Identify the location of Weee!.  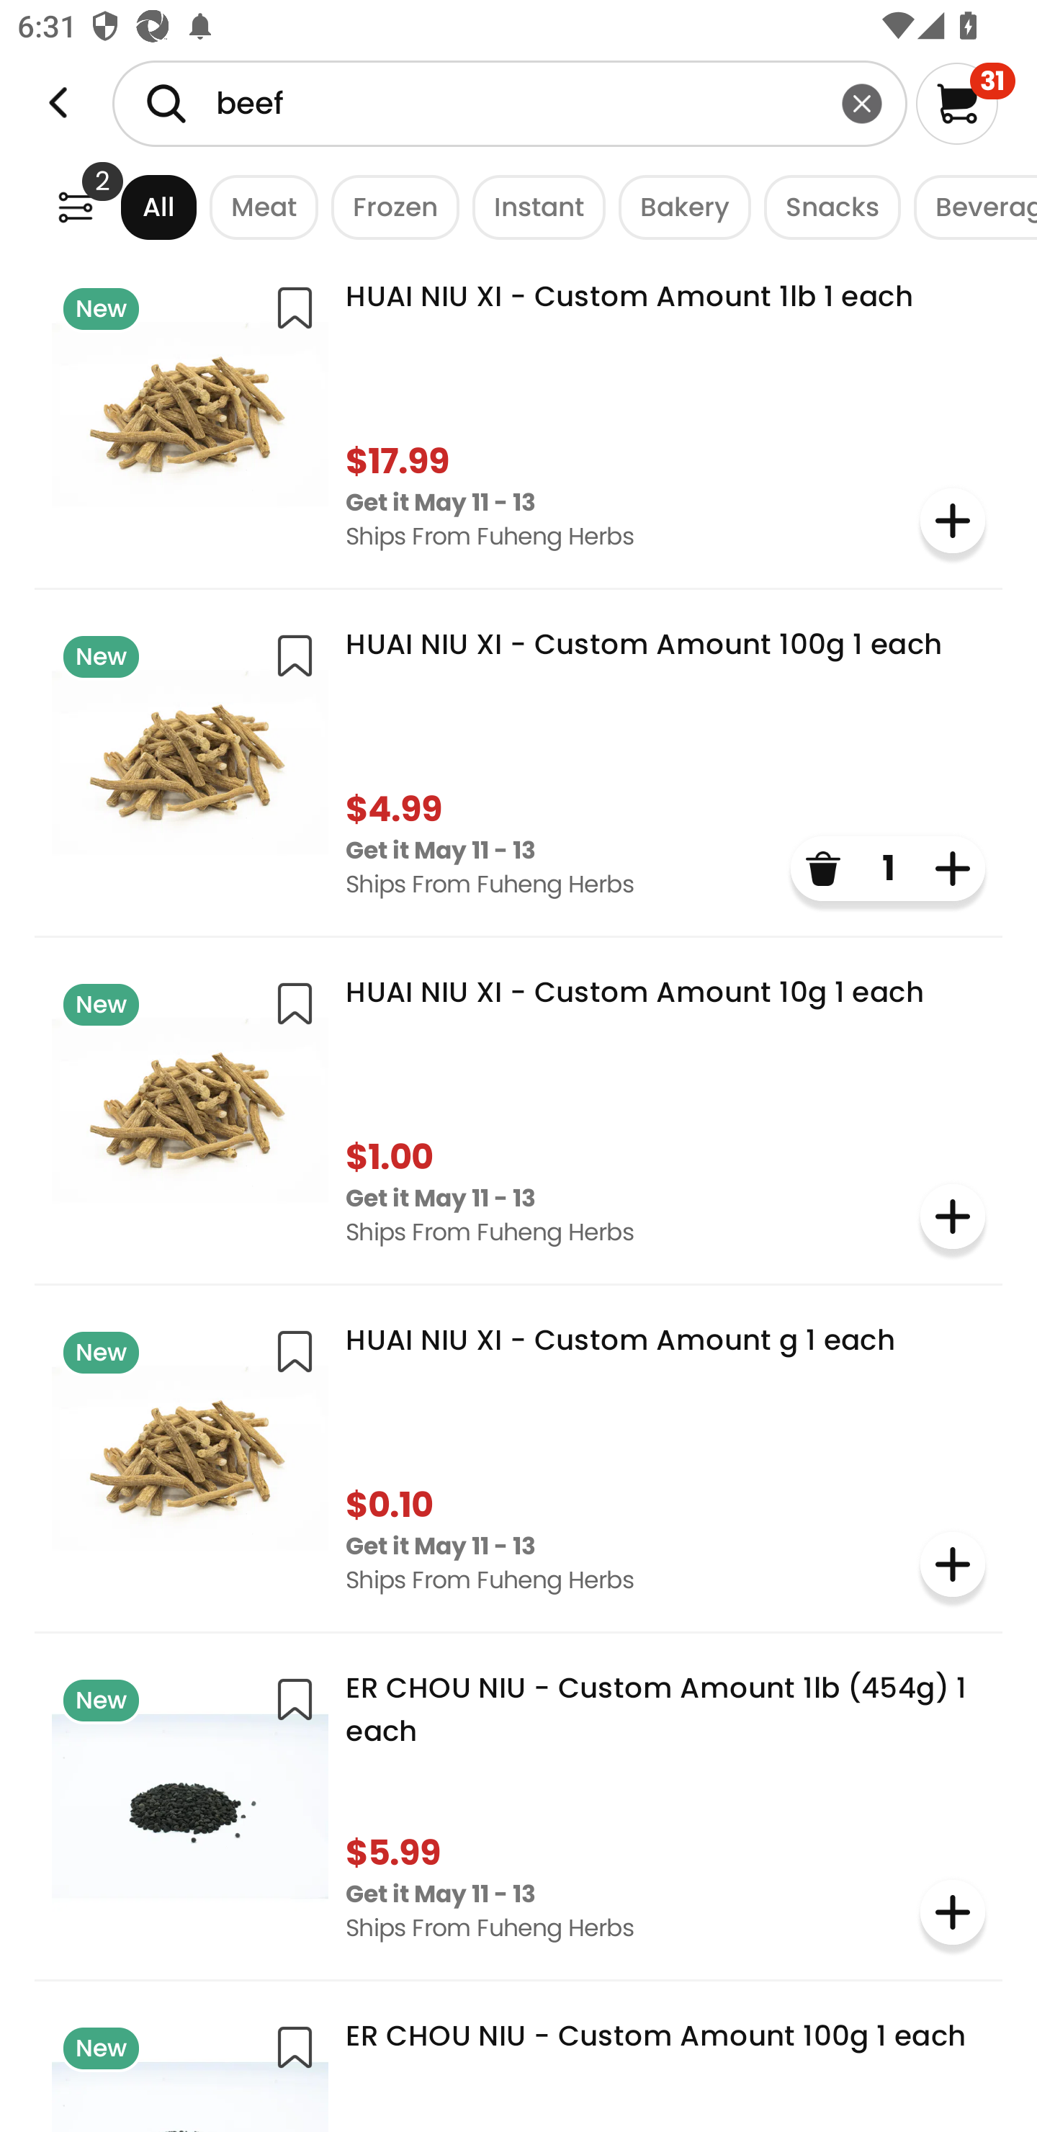
(75, 206).